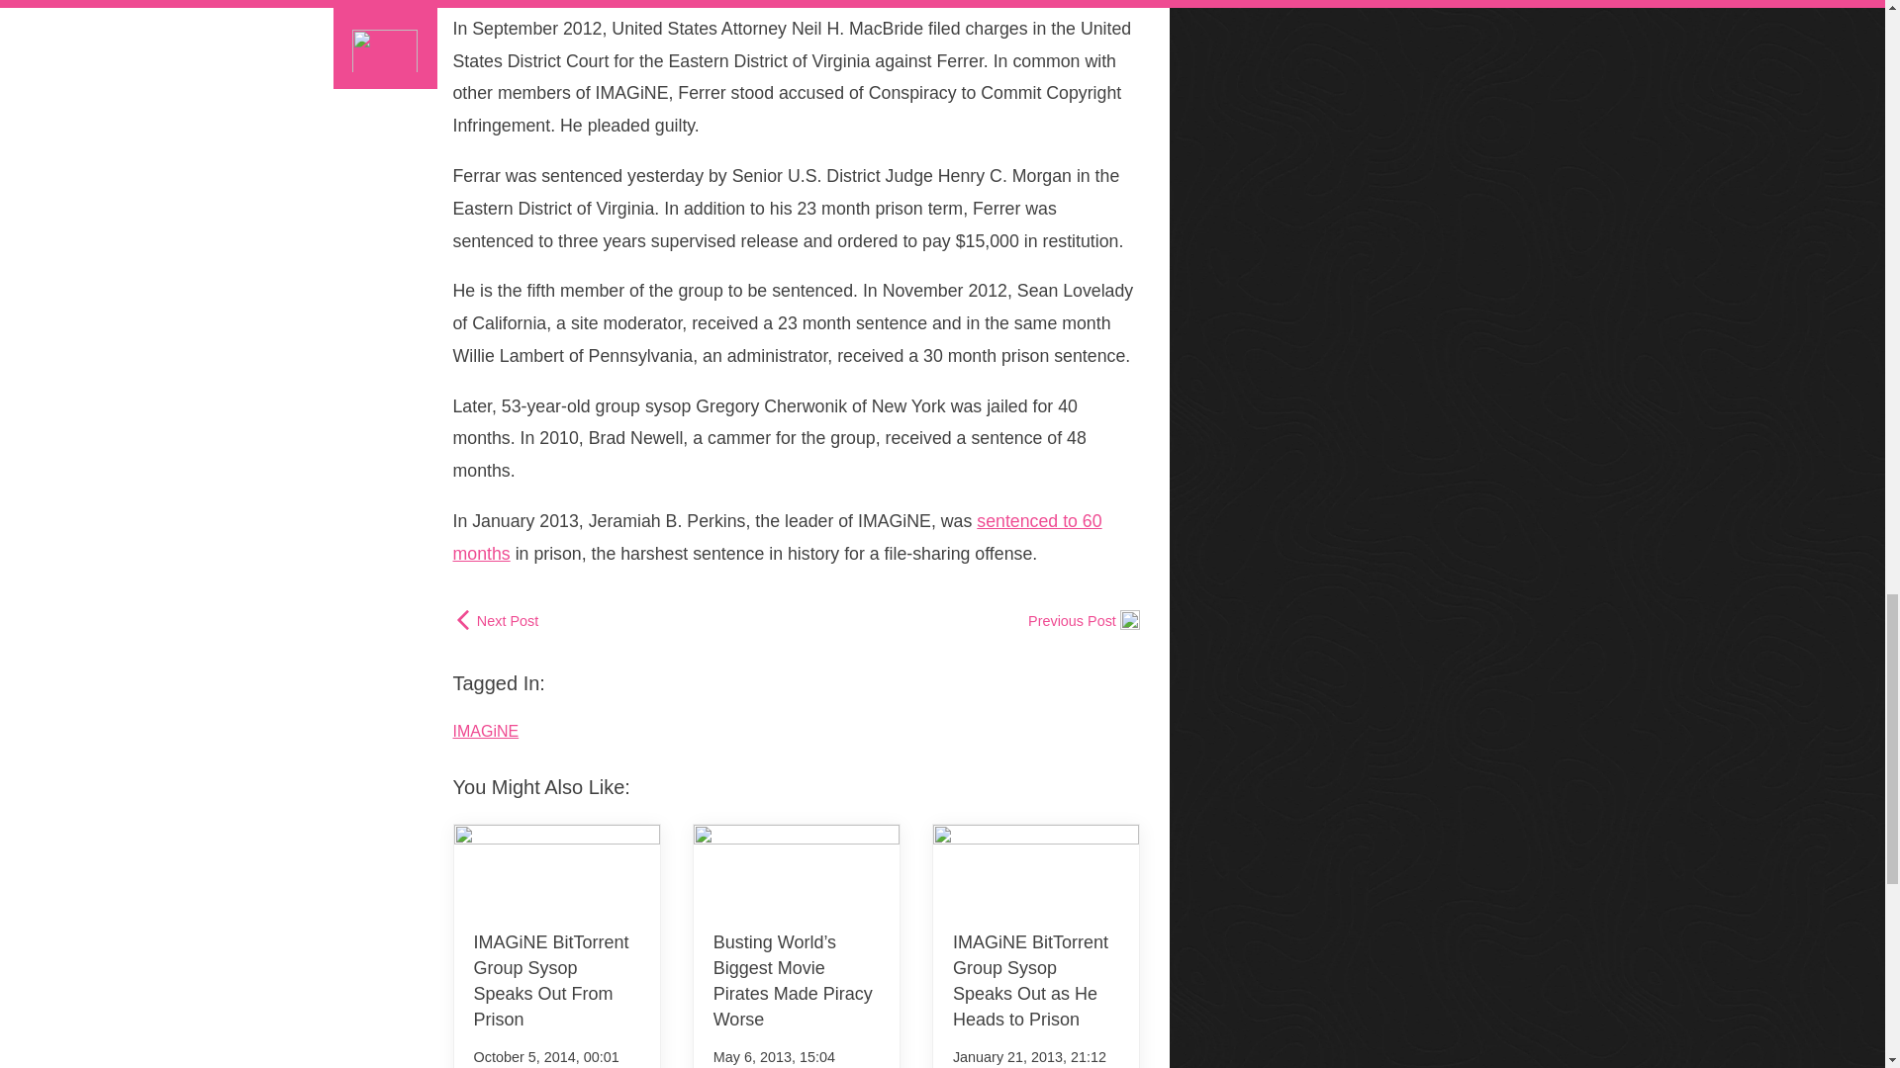  I want to click on Previous Post, so click(1084, 621).